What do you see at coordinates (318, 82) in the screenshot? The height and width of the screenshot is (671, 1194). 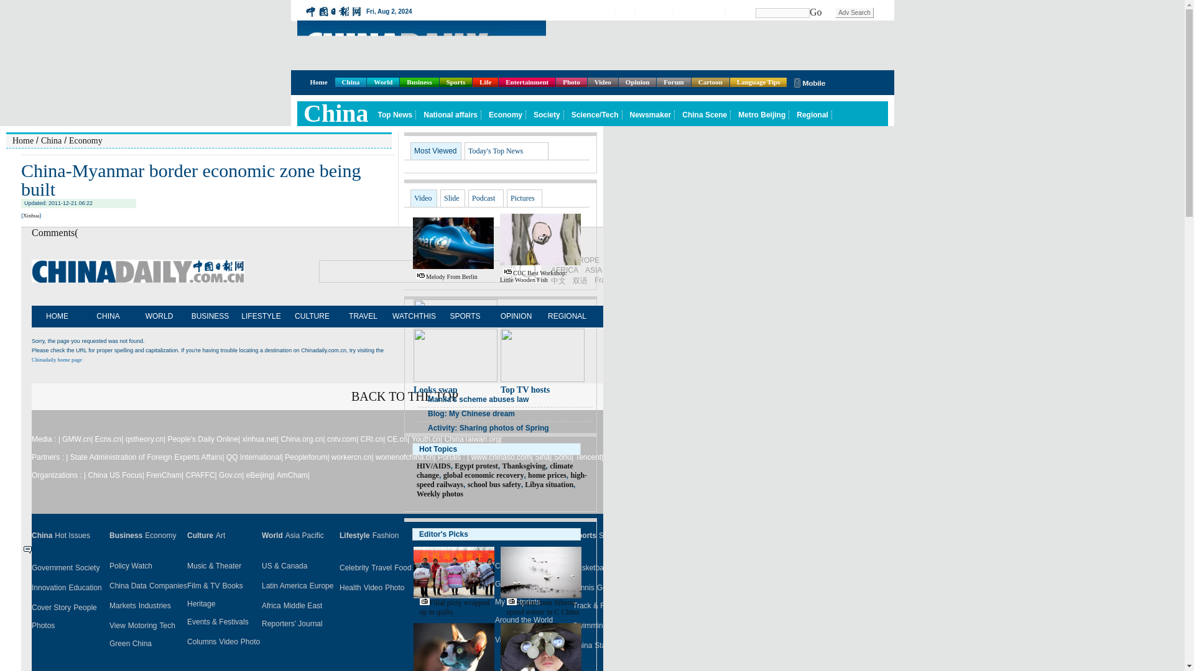 I see `Home` at bounding box center [318, 82].